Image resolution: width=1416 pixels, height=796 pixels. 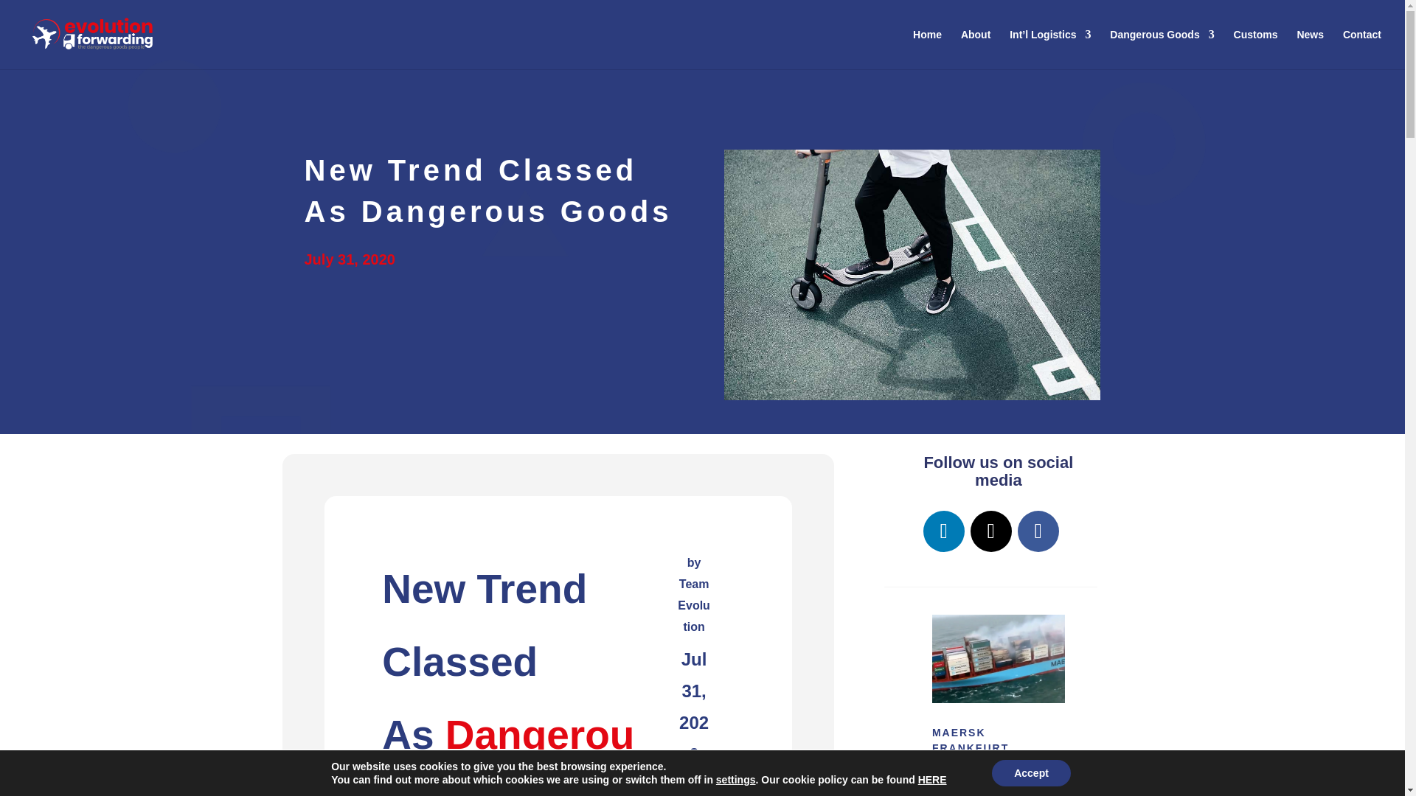 What do you see at coordinates (1038, 531) in the screenshot?
I see `Follow on Facebook` at bounding box center [1038, 531].